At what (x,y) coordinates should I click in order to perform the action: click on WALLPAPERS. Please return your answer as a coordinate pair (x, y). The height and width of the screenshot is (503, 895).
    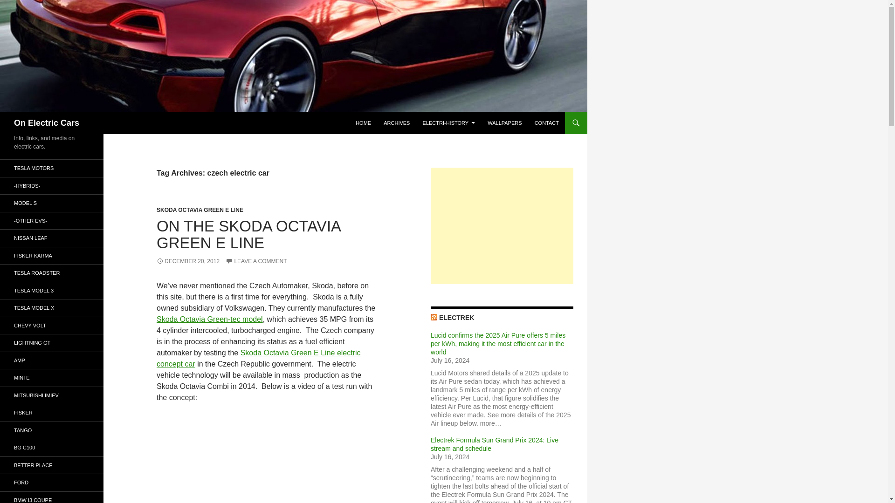
    Looking at the image, I should click on (504, 123).